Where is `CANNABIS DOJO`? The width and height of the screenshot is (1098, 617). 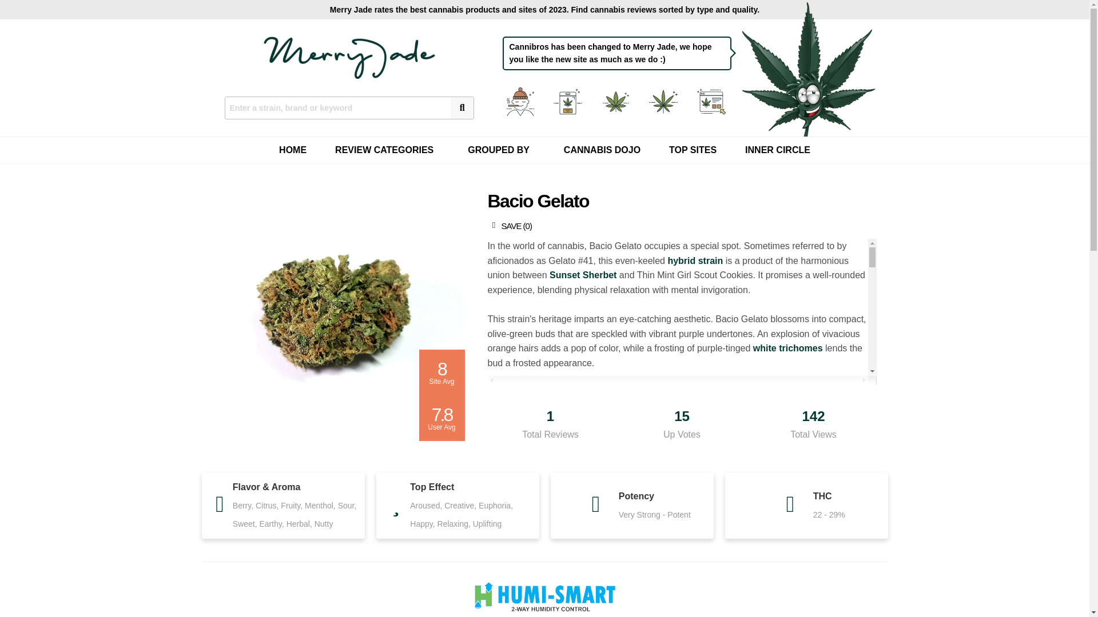
CANNABIS DOJO is located at coordinates (602, 150).